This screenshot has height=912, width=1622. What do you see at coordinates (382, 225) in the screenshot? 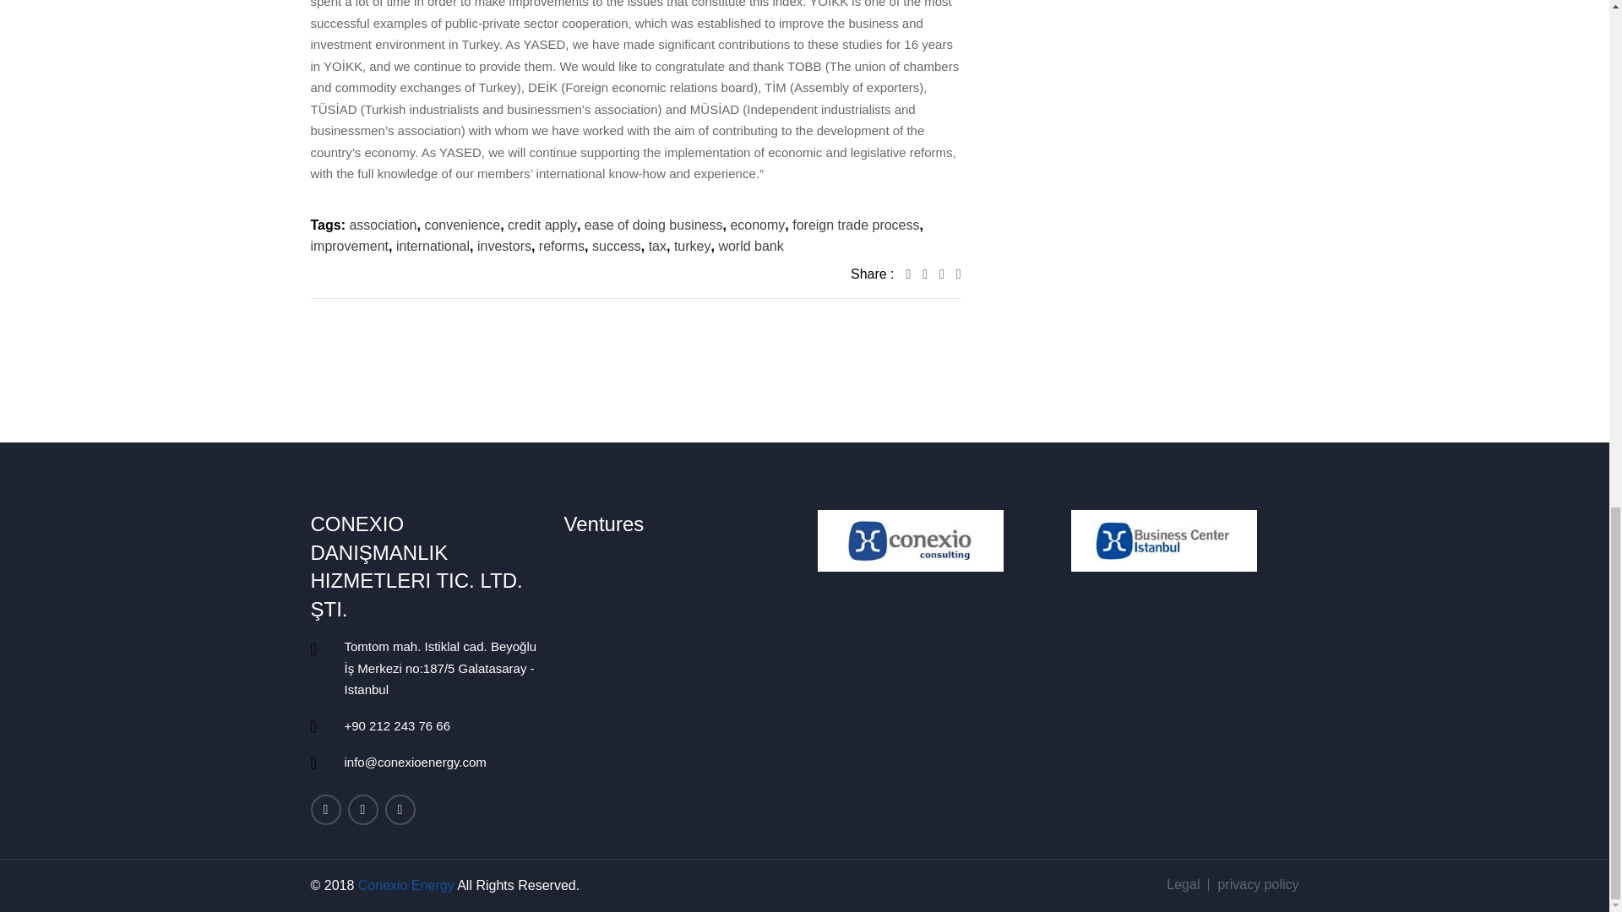
I see `association` at bounding box center [382, 225].